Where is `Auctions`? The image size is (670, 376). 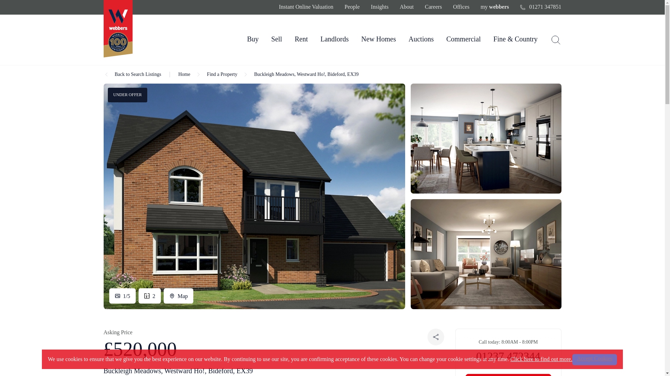 Auctions is located at coordinates (421, 39).